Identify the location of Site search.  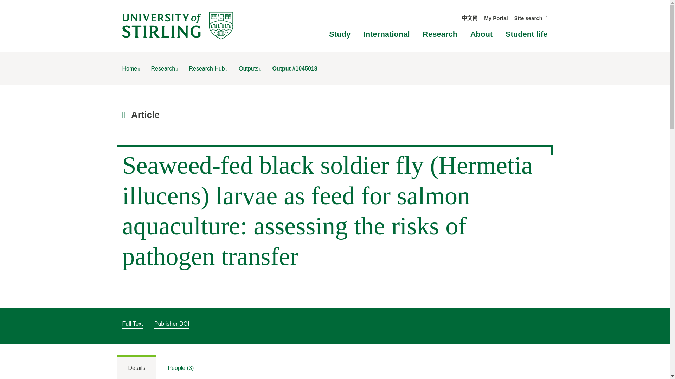
(531, 18).